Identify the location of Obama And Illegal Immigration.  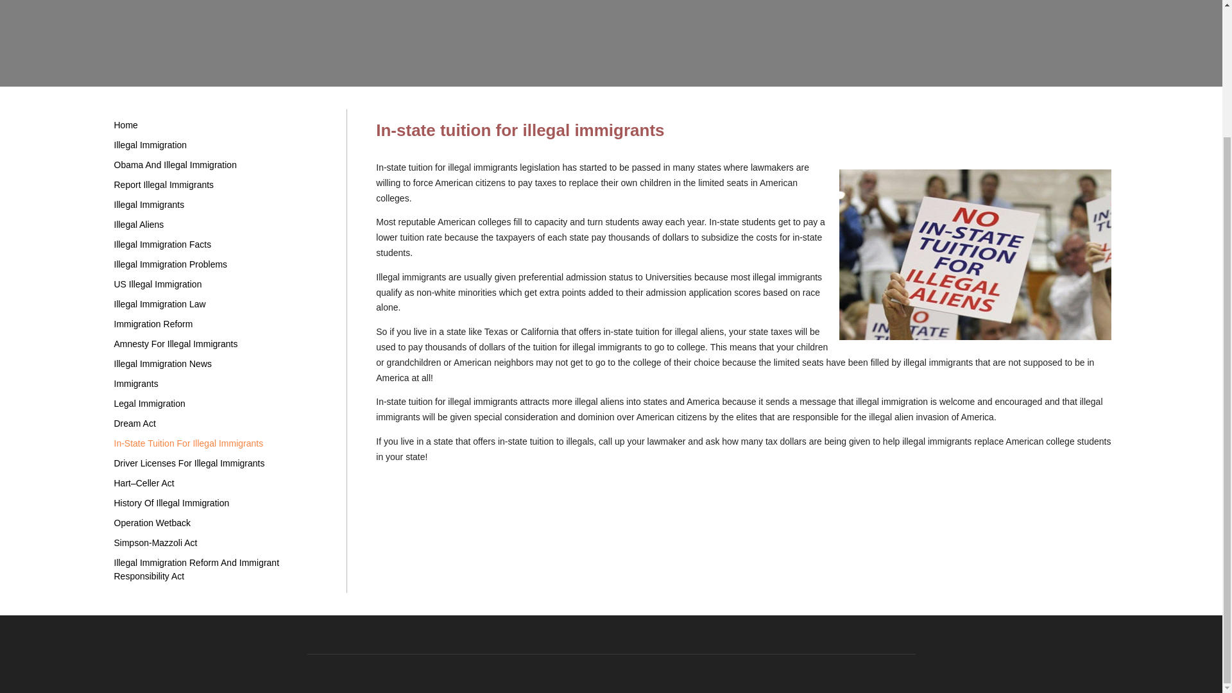
(221, 165).